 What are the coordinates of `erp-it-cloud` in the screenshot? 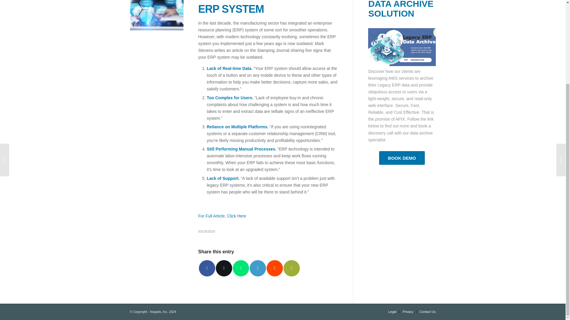 It's located at (157, 15).